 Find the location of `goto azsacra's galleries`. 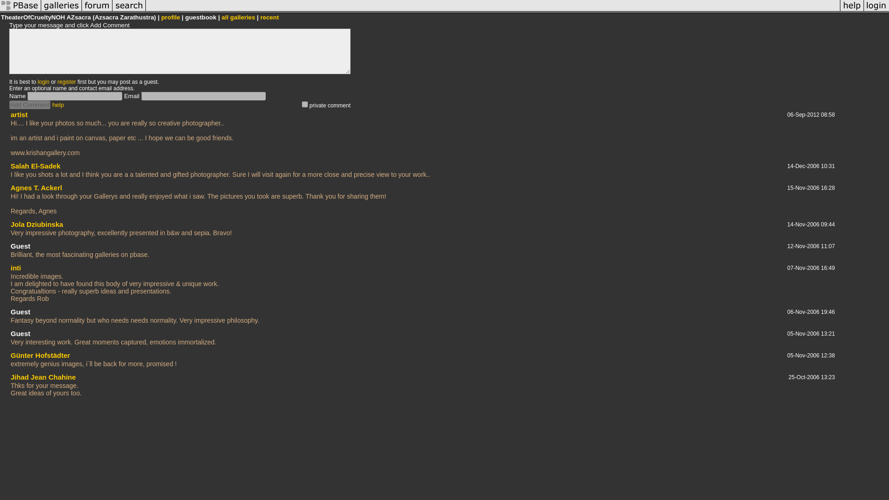

goto azsacra's galleries is located at coordinates (238, 18).